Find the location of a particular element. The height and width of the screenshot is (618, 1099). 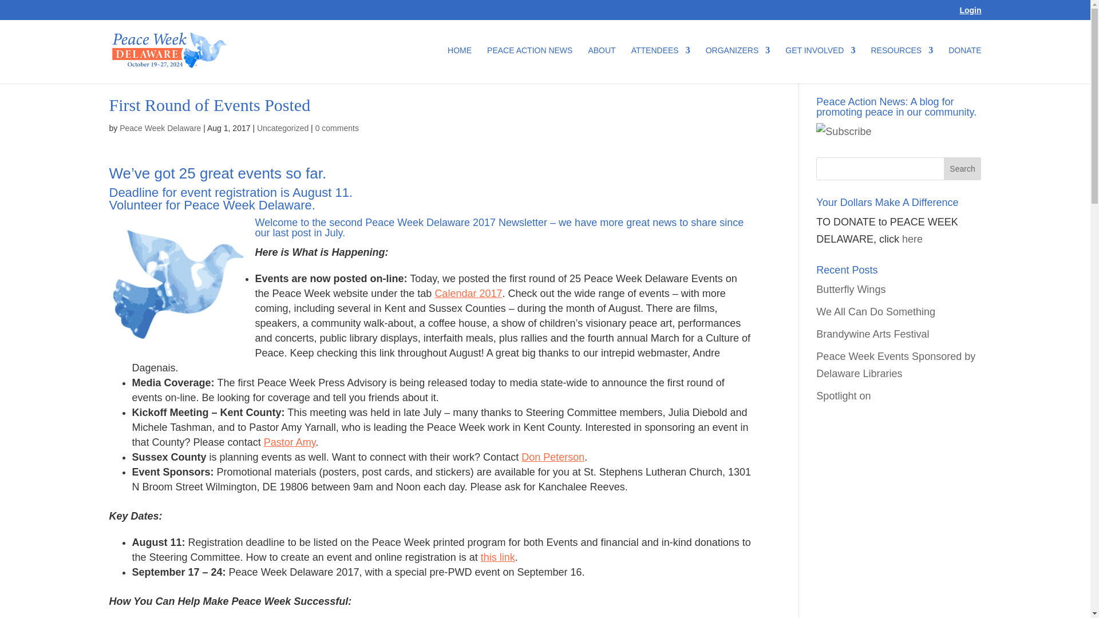

ORGANIZERS is located at coordinates (737, 65).